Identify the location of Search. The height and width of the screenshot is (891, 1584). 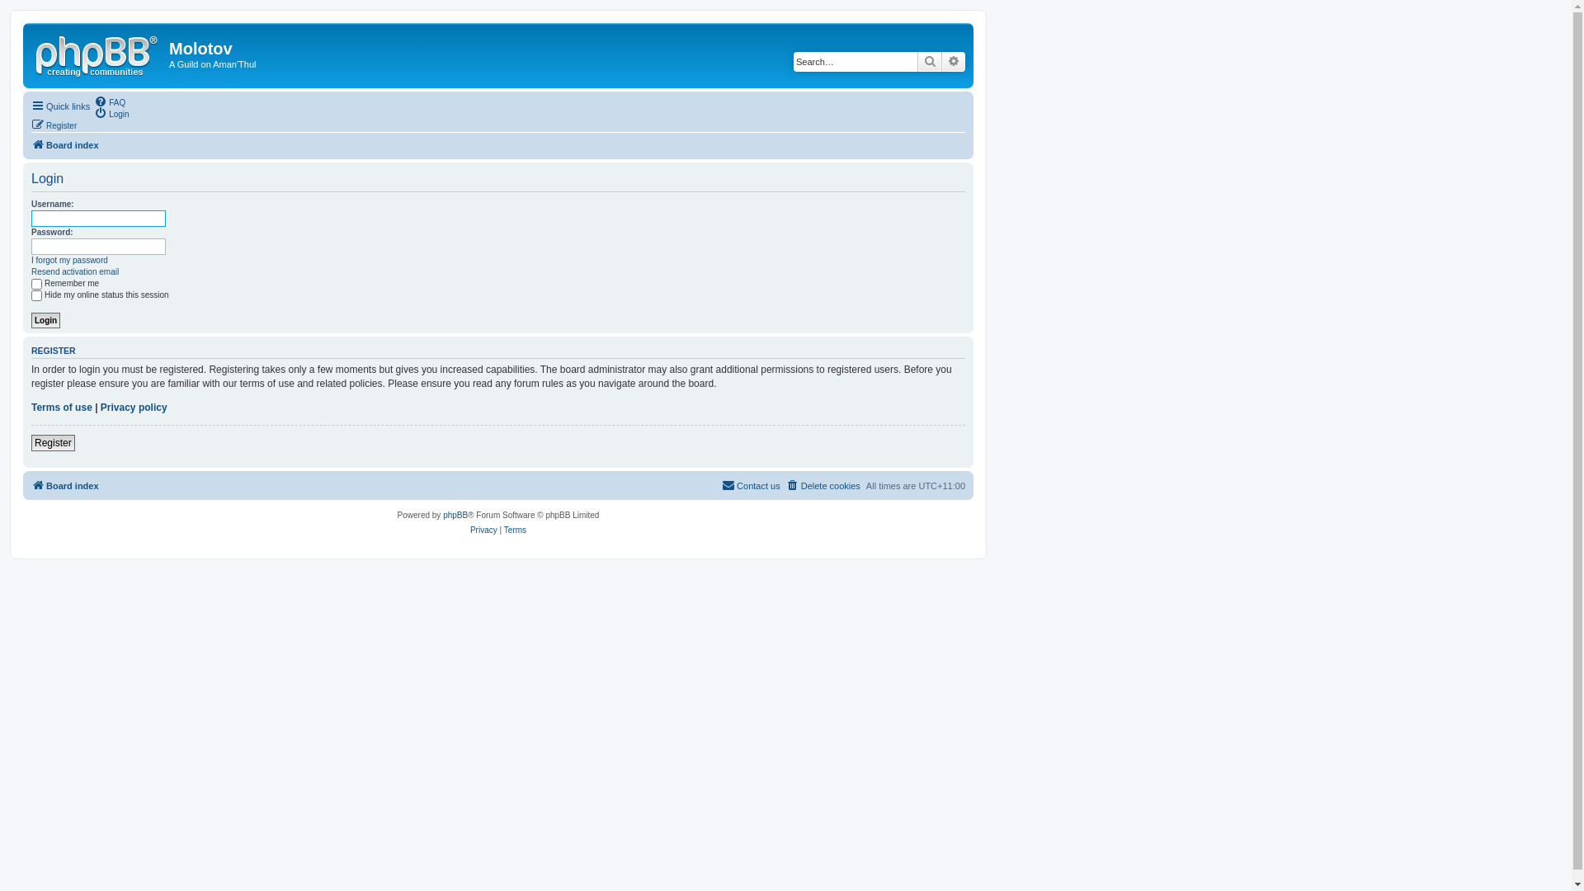
(930, 62).